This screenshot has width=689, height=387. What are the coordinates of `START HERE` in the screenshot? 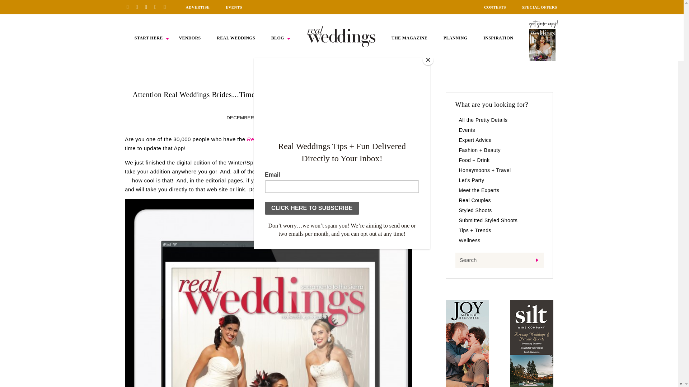 It's located at (149, 38).